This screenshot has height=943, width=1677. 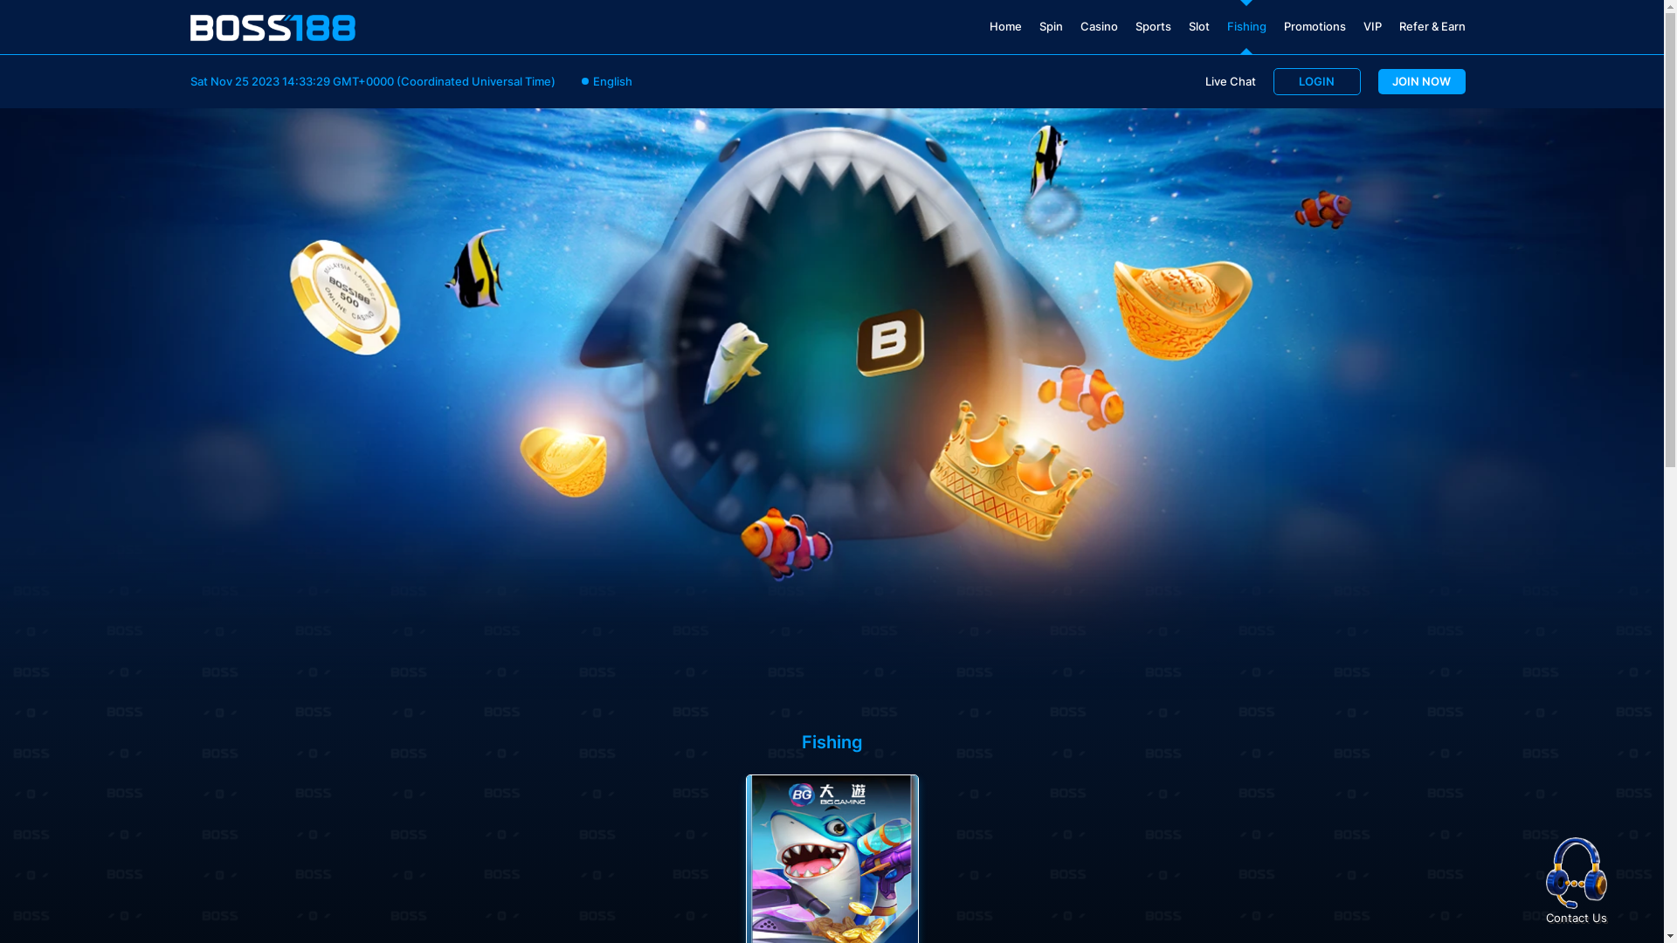 I want to click on Promotions, so click(x=1315, y=27).